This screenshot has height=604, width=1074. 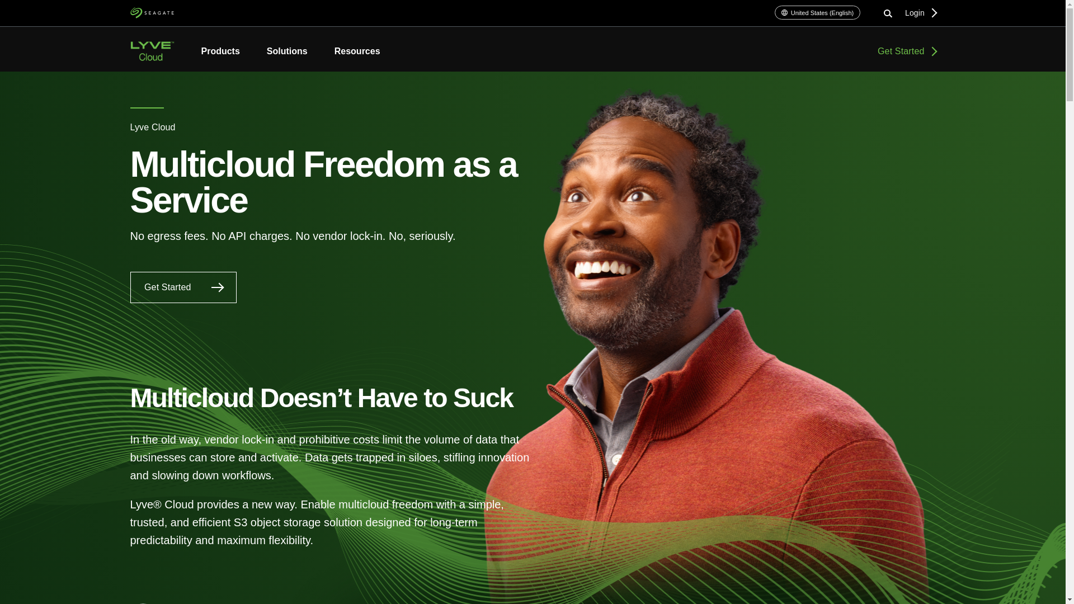 I want to click on Resources, so click(x=350, y=51).